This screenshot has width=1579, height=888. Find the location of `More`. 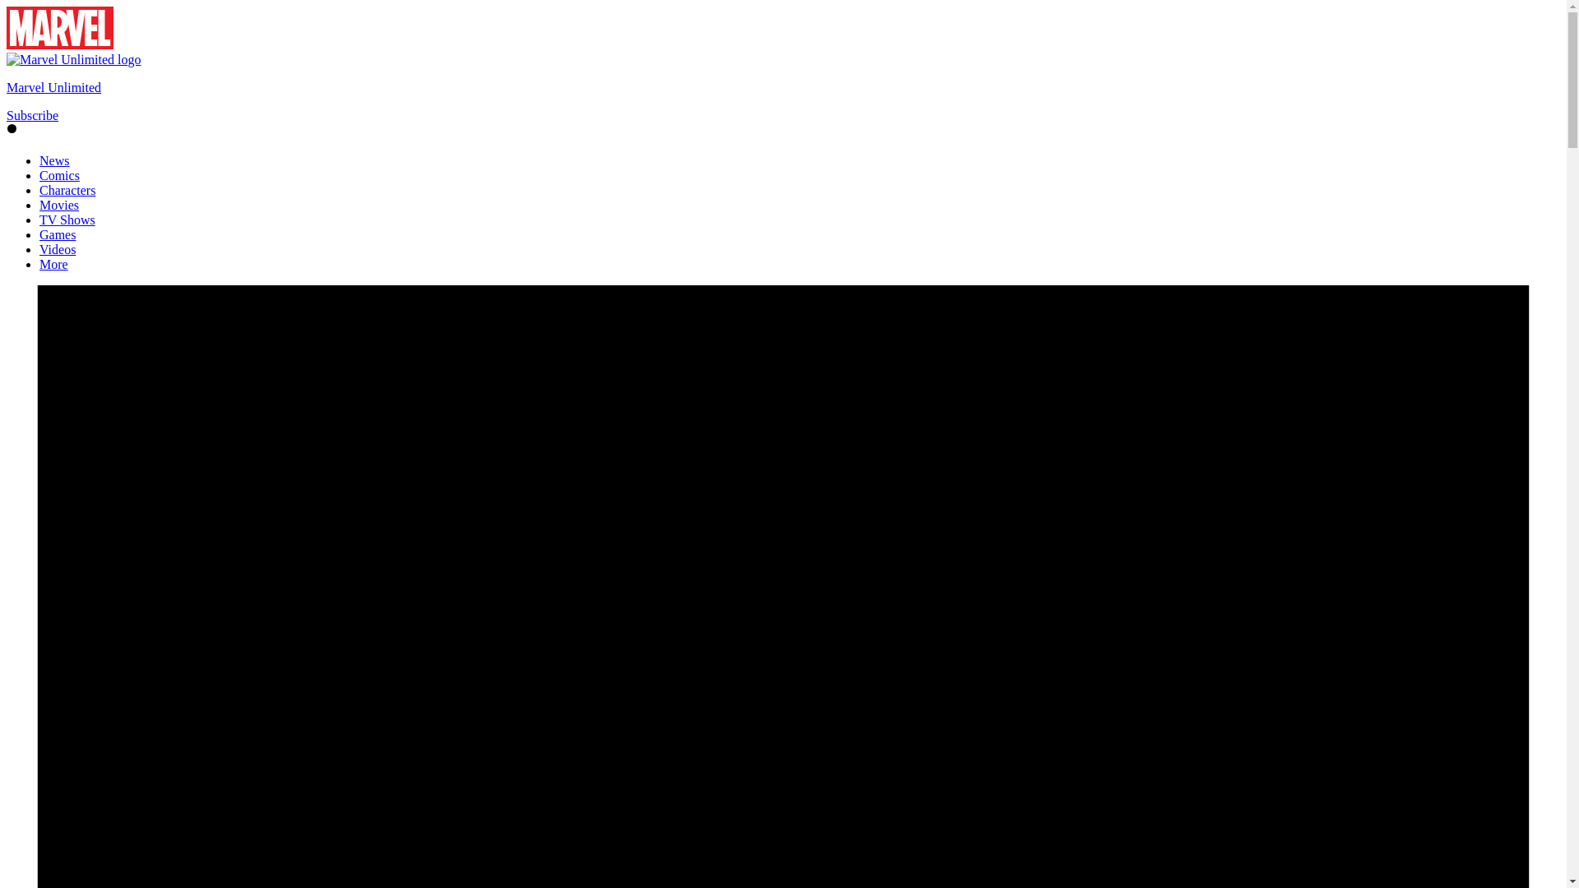

More is located at coordinates (53, 265).